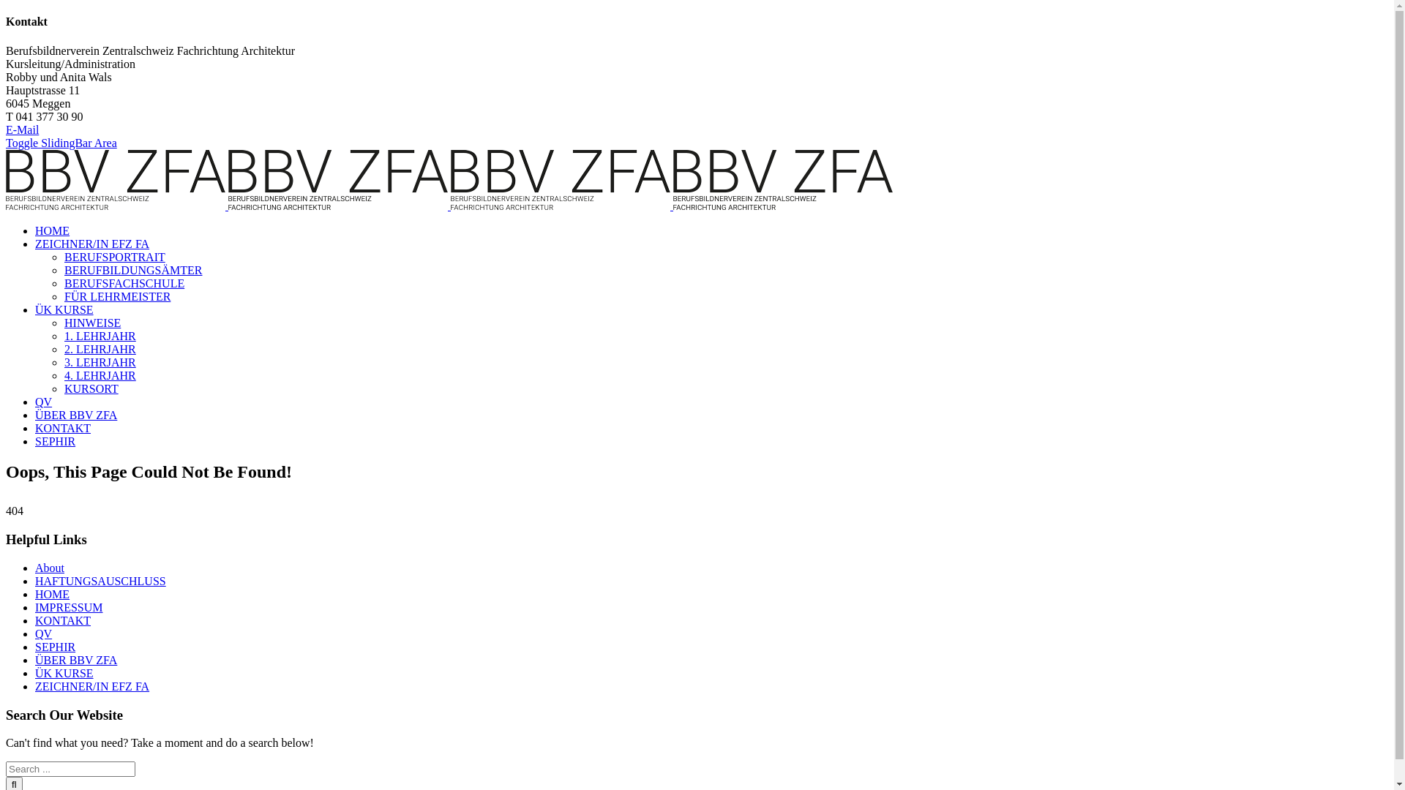  What do you see at coordinates (44, 633) in the screenshot?
I see `QV` at bounding box center [44, 633].